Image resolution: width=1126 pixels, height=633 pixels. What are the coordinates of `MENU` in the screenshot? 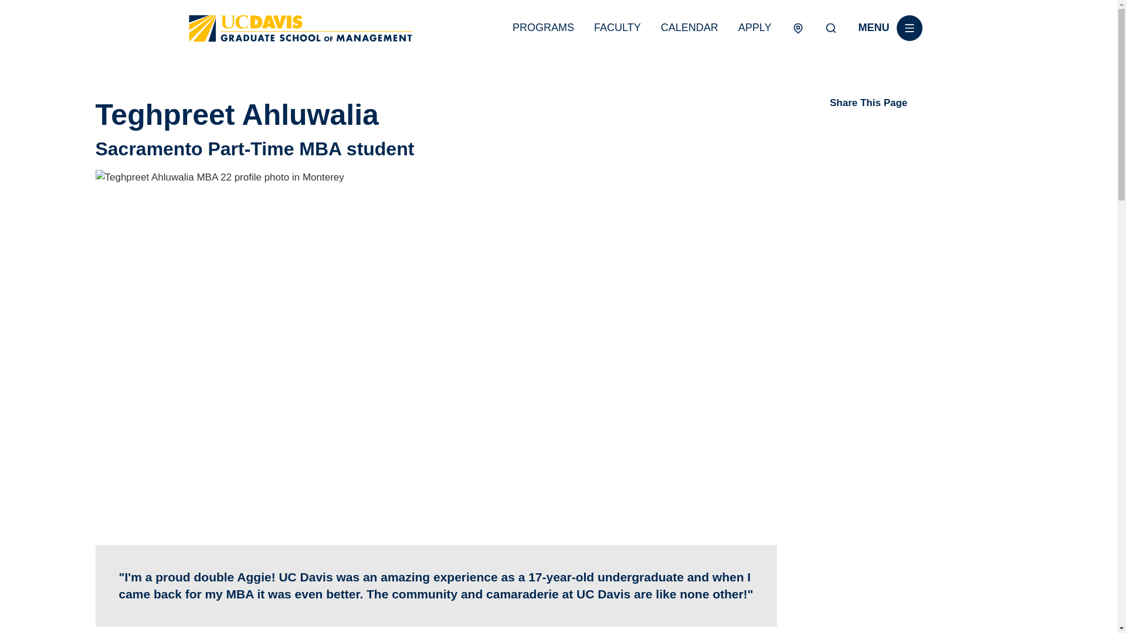 It's located at (890, 28).